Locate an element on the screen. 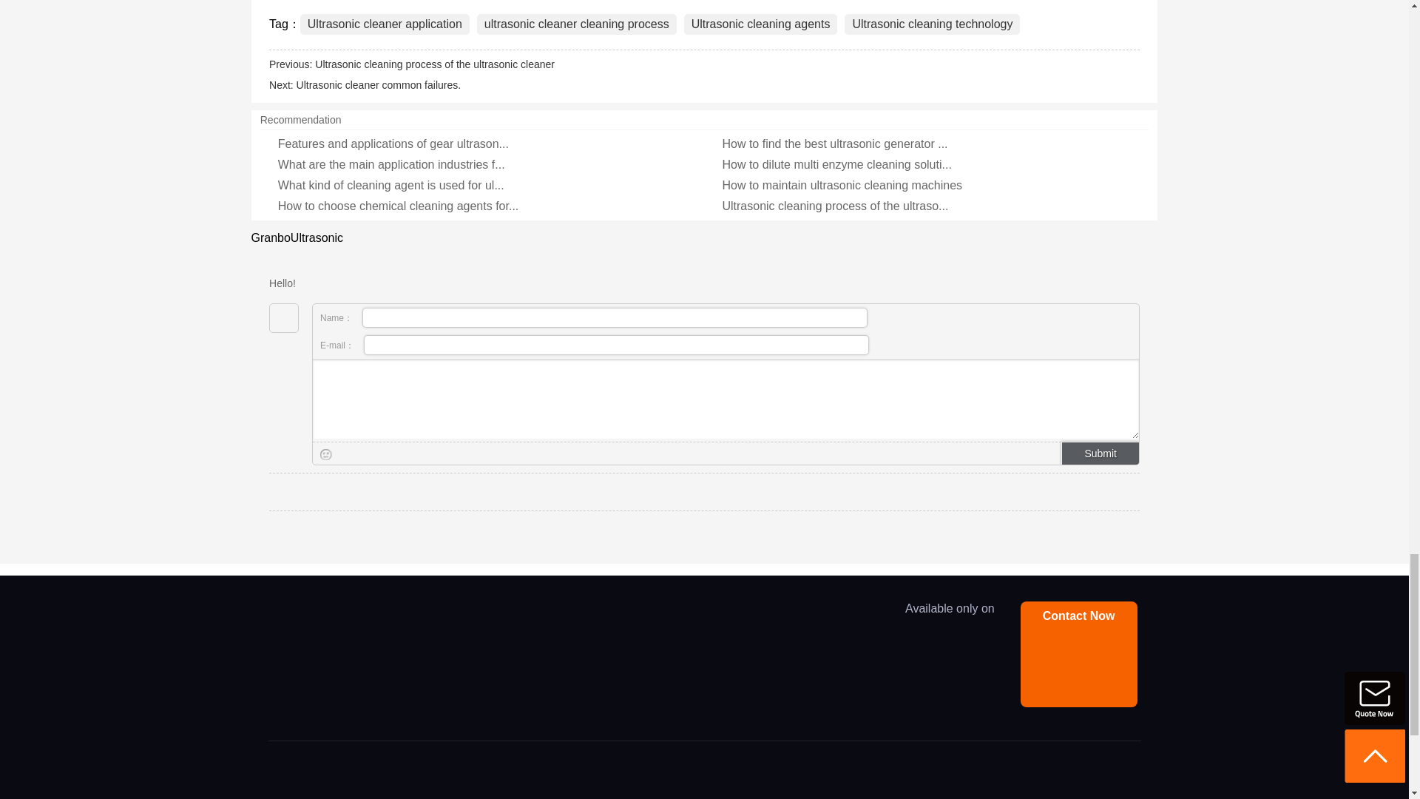 Image resolution: width=1420 pixels, height=799 pixels. How to maintain ultrasonic cleaning machines is located at coordinates (842, 185).